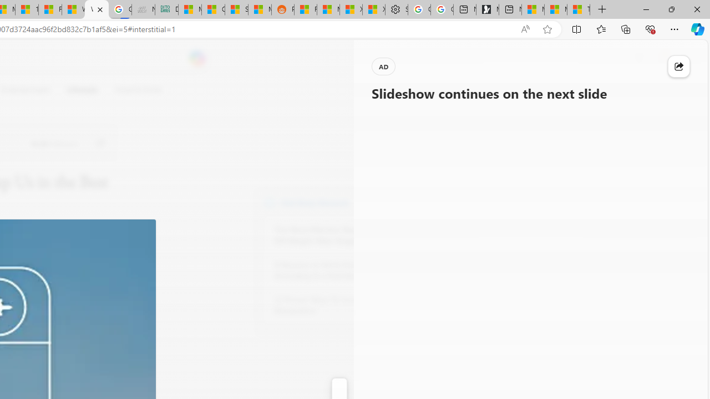  I want to click on 8 Reasons to Drink Kombucha, According to a Nutritionist, so click(335, 270).